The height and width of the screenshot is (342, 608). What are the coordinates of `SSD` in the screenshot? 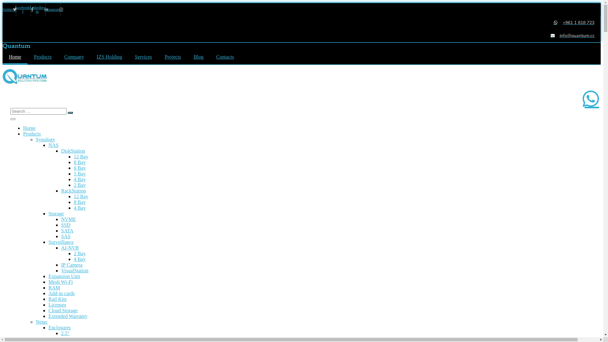 It's located at (66, 225).